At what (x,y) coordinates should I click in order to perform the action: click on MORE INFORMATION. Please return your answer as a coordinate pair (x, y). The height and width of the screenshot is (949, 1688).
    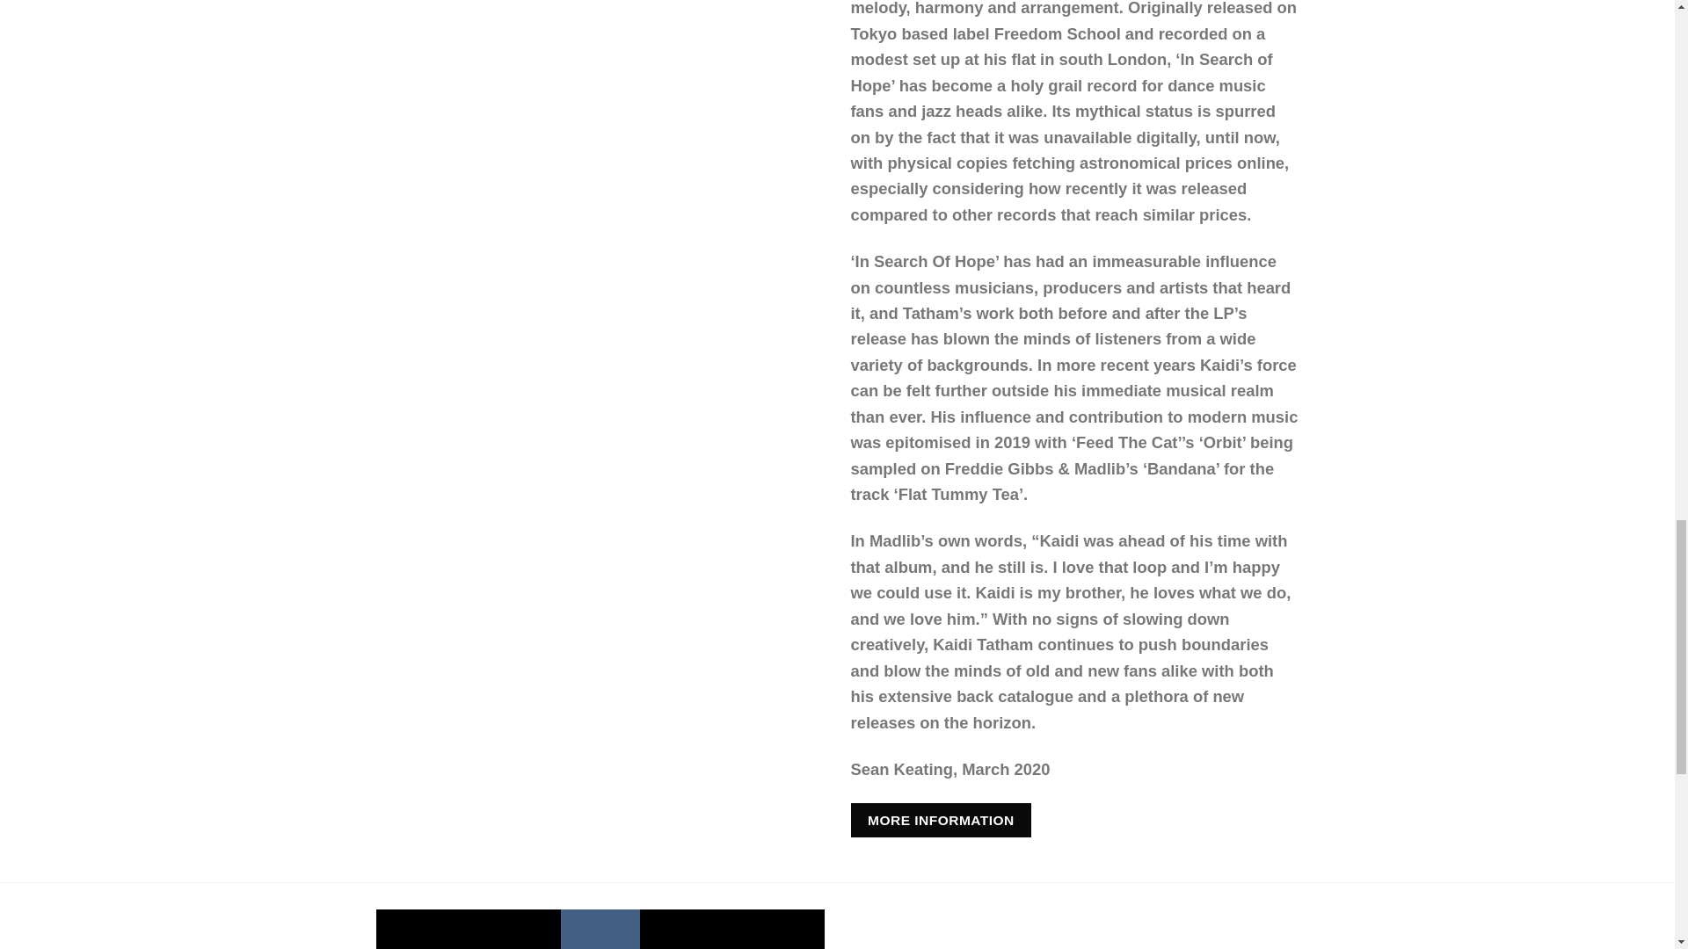
    Looking at the image, I should click on (941, 819).